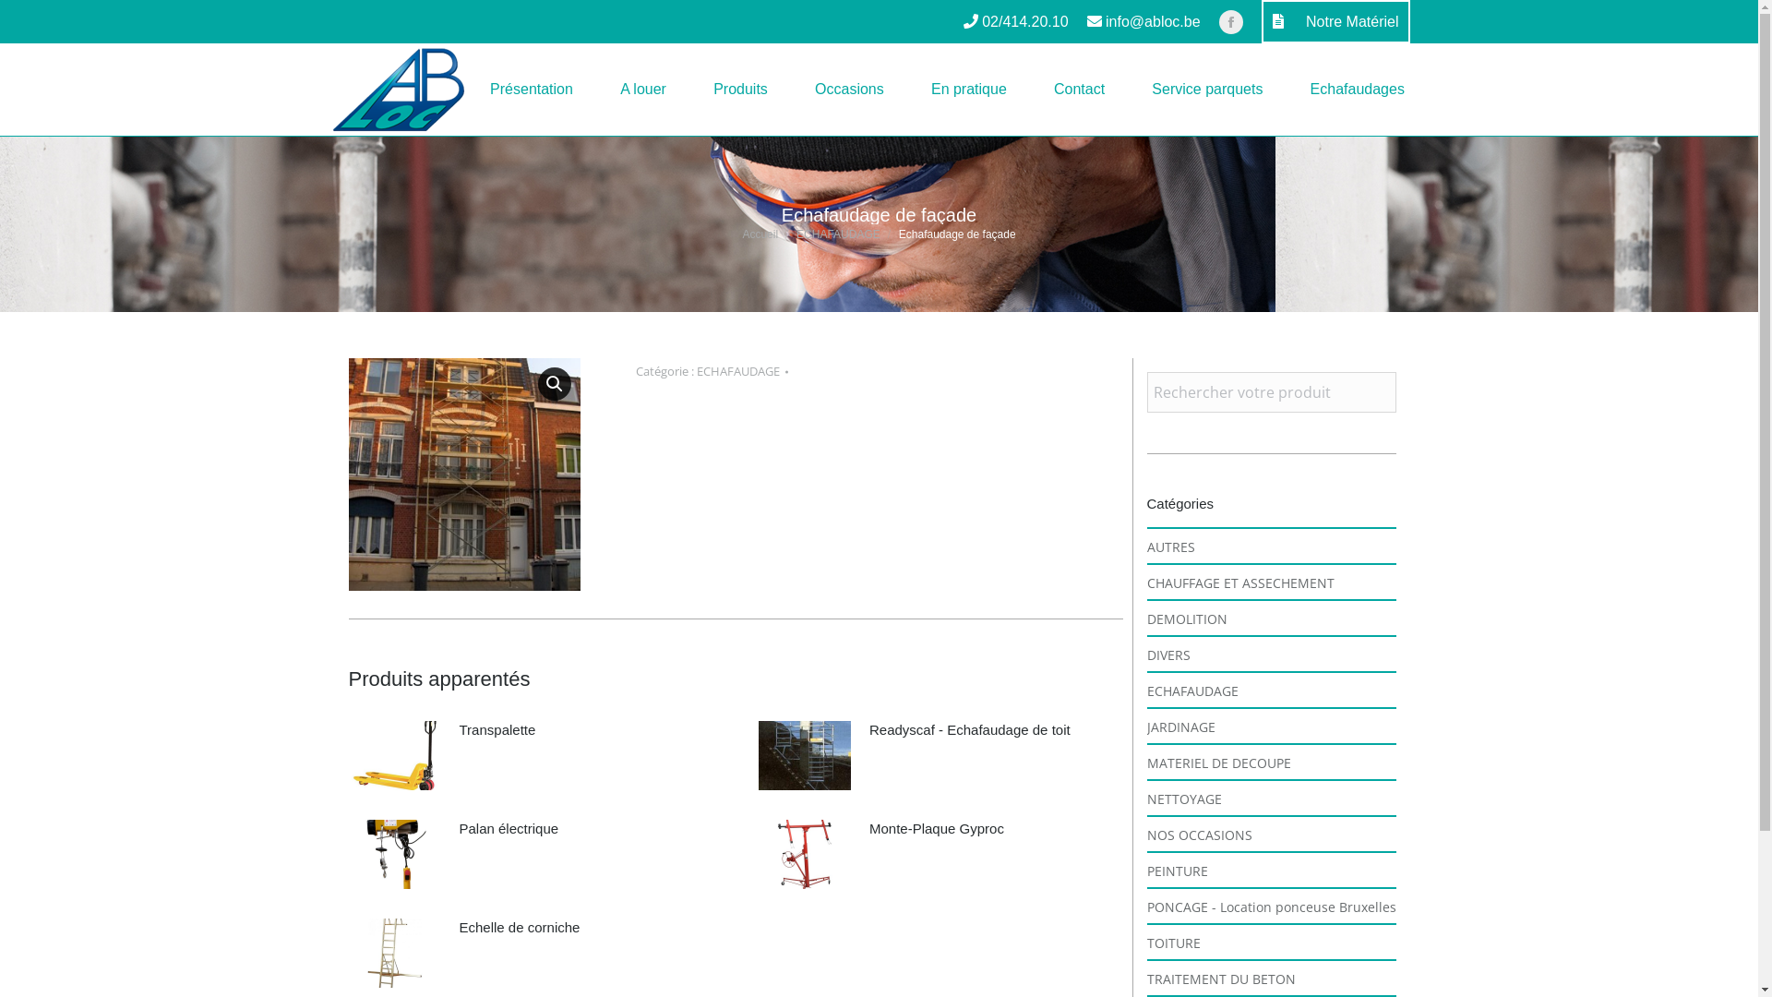 This screenshot has height=997, width=1772. Describe the element at coordinates (838, 234) in the screenshot. I see `ECHAFAUDAGE` at that location.